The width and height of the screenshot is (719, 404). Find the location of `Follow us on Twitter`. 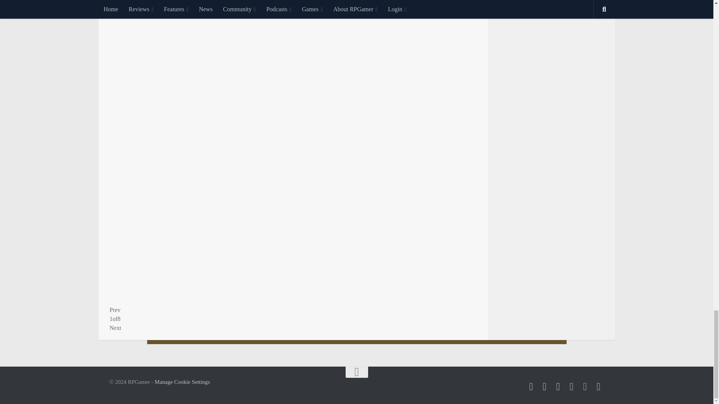

Follow us on Twitter is located at coordinates (531, 386).